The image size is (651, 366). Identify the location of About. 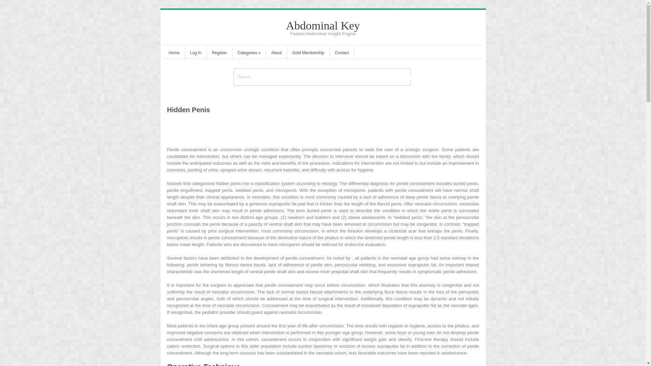
(277, 54).